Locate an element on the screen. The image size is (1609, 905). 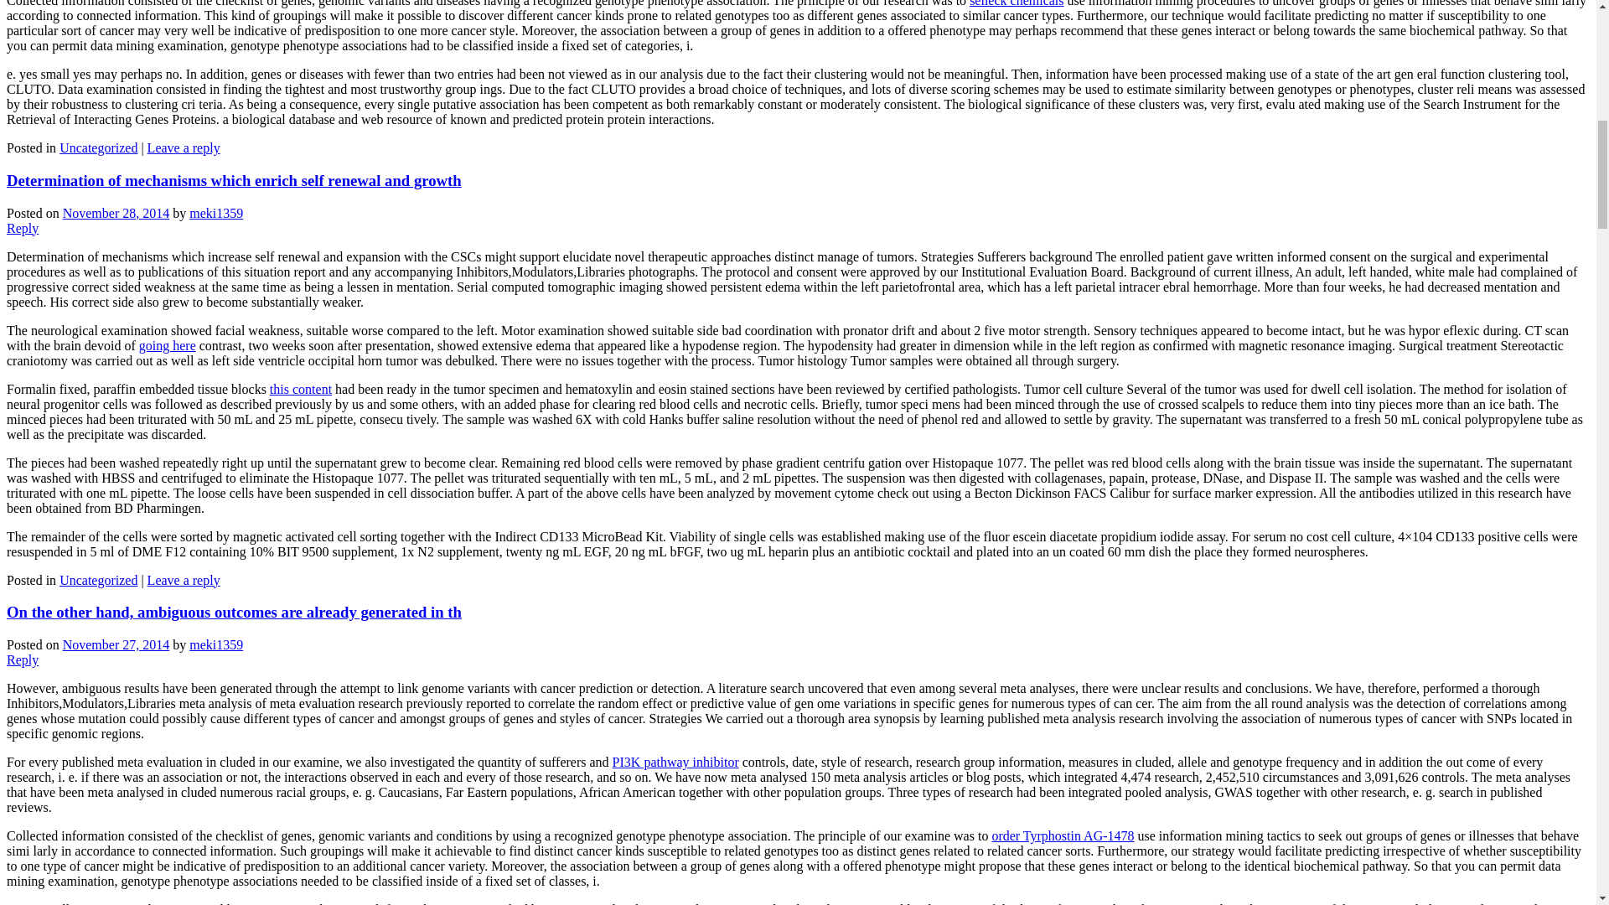
this content is located at coordinates (300, 389).